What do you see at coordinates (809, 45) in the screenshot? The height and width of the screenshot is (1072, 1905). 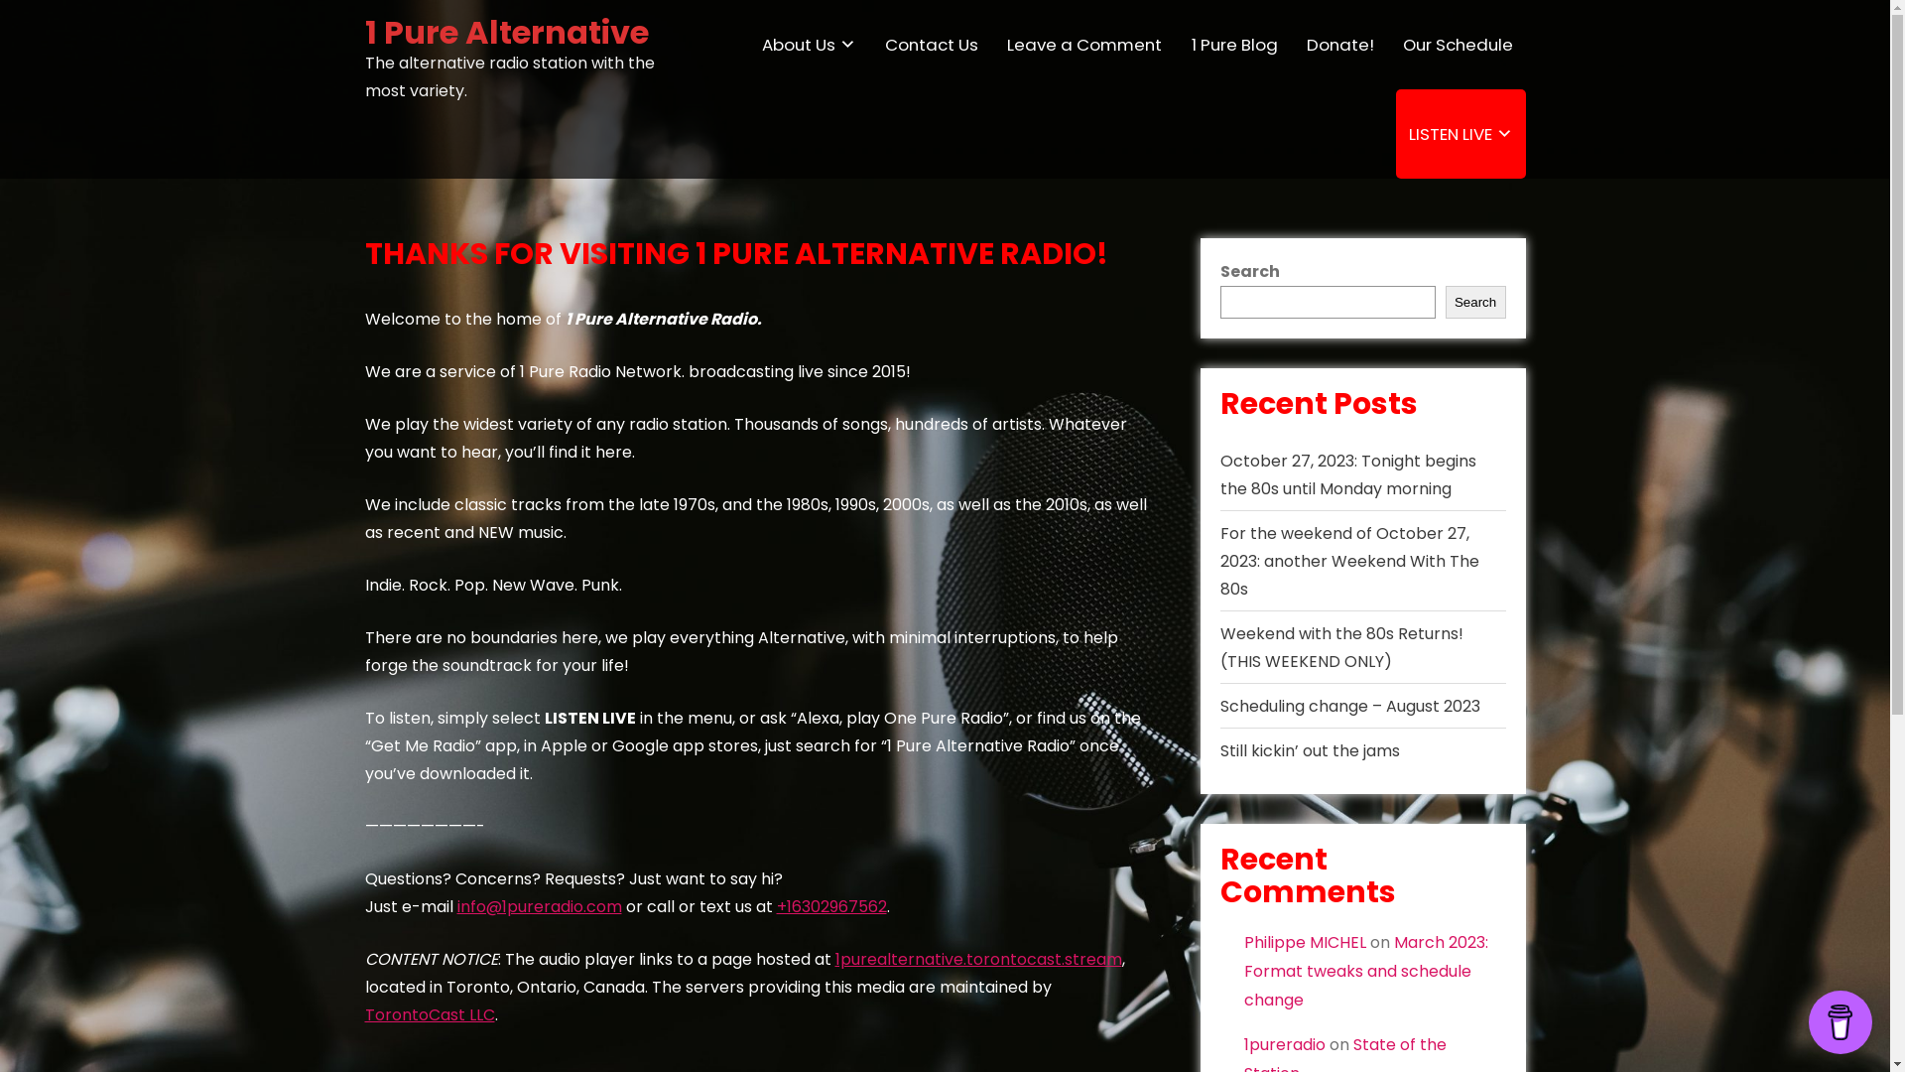 I see `About Us` at bounding box center [809, 45].